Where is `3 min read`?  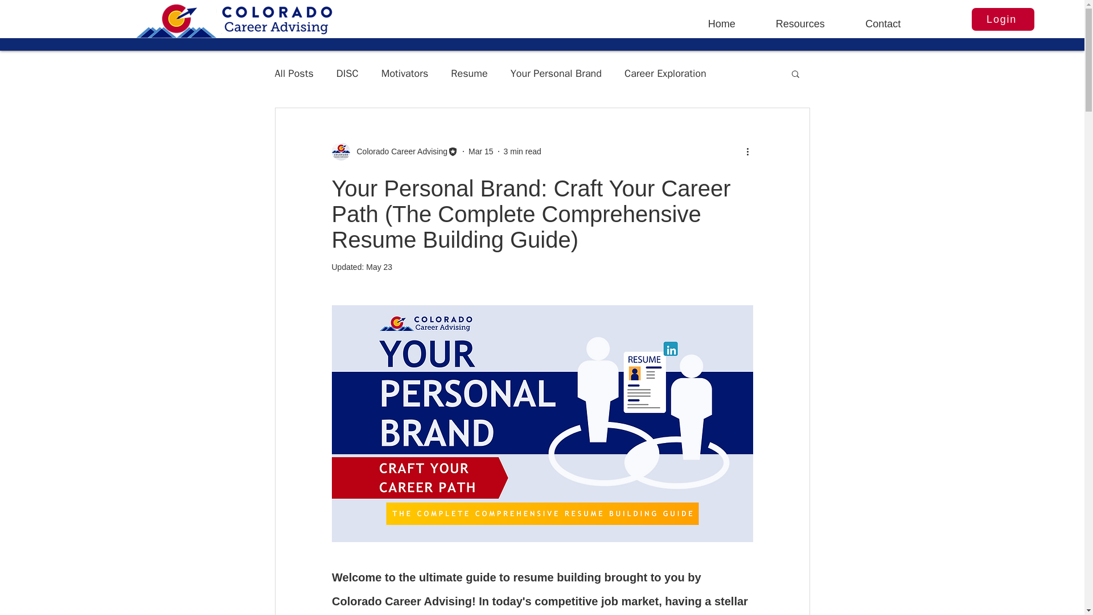 3 min read is located at coordinates (523, 151).